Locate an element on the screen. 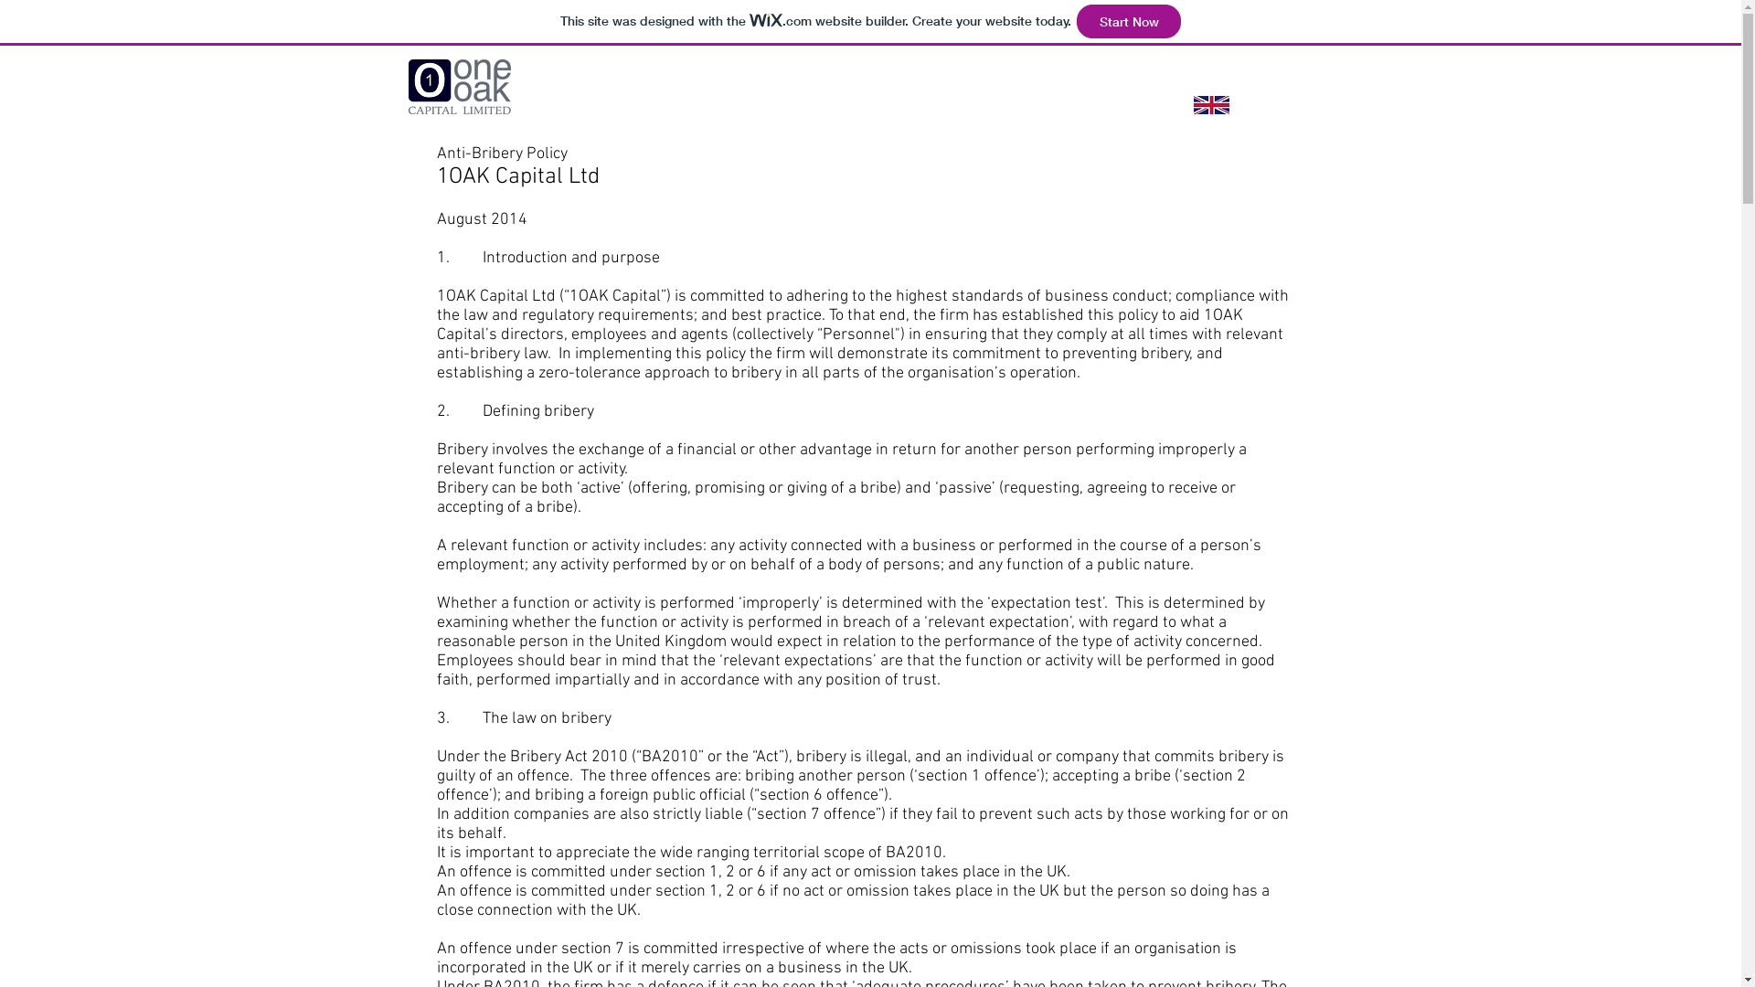  1OAK Financial Group is located at coordinates (1211, 78).